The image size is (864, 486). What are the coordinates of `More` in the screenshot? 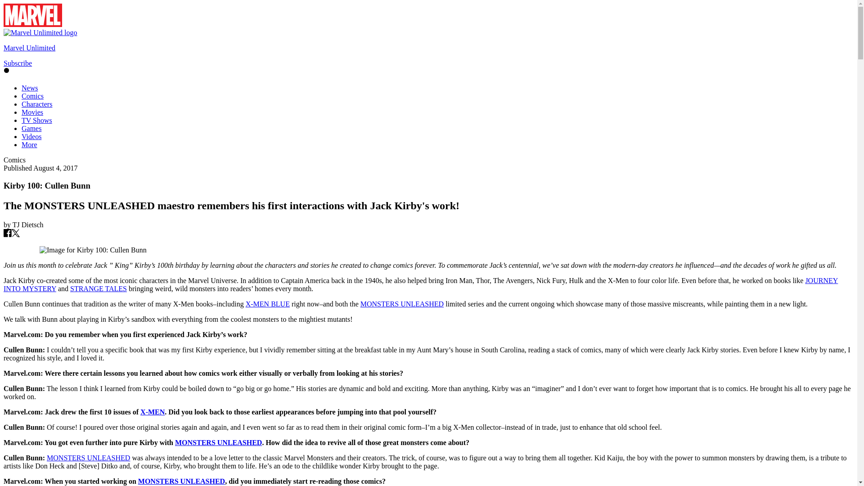 It's located at (29, 145).